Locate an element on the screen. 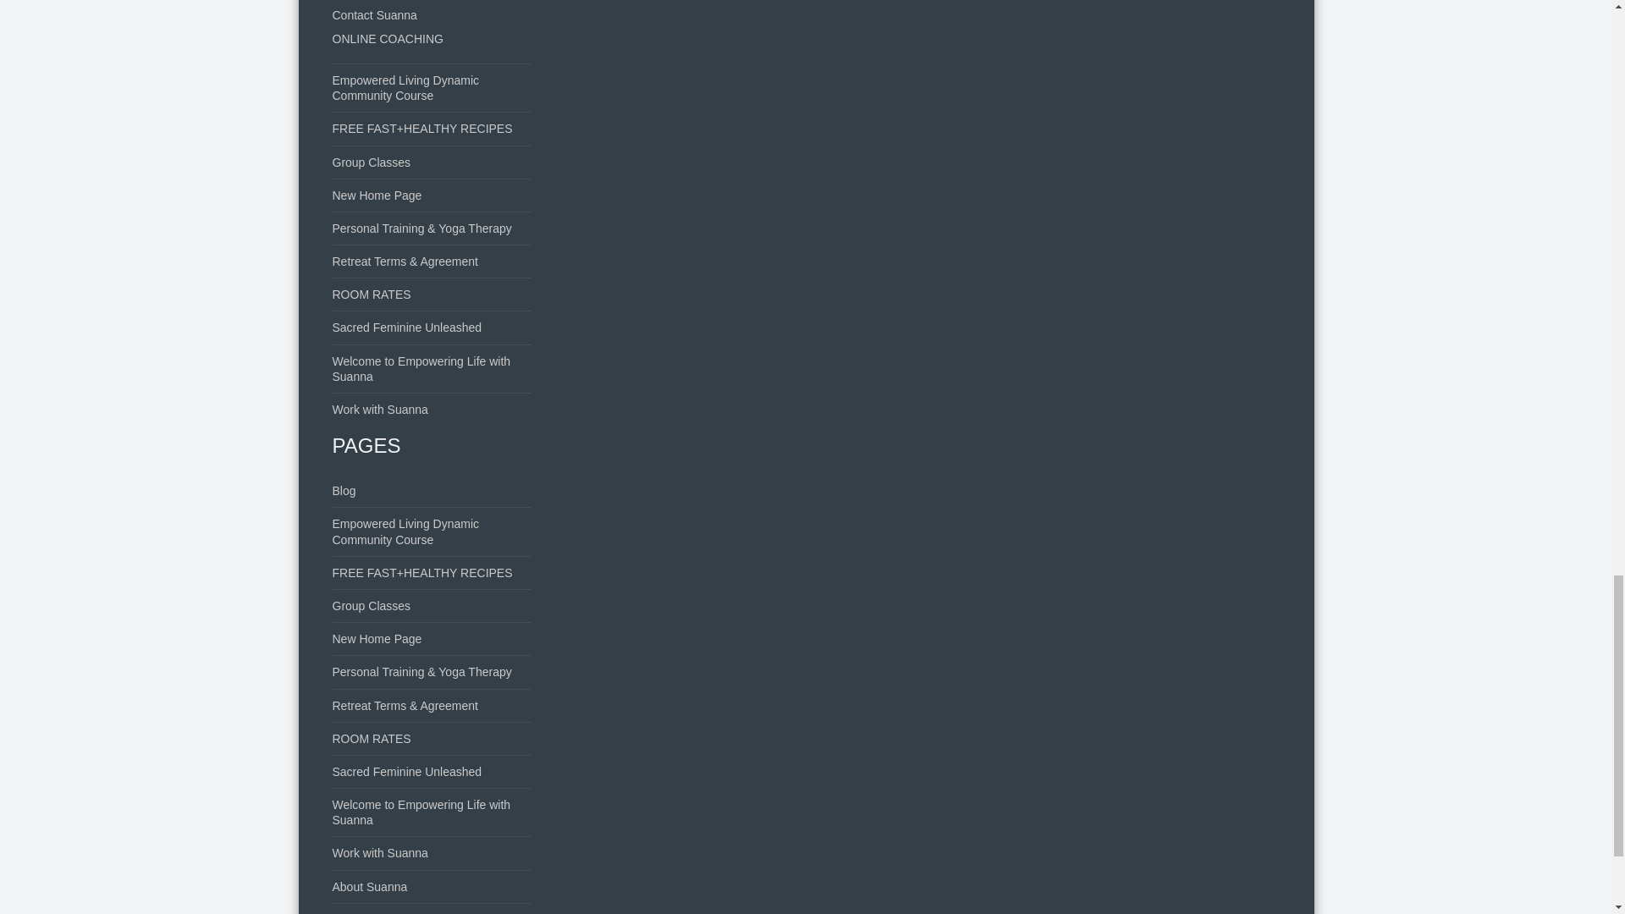 The height and width of the screenshot is (914, 1625). Contact Suanna is located at coordinates (373, 14).